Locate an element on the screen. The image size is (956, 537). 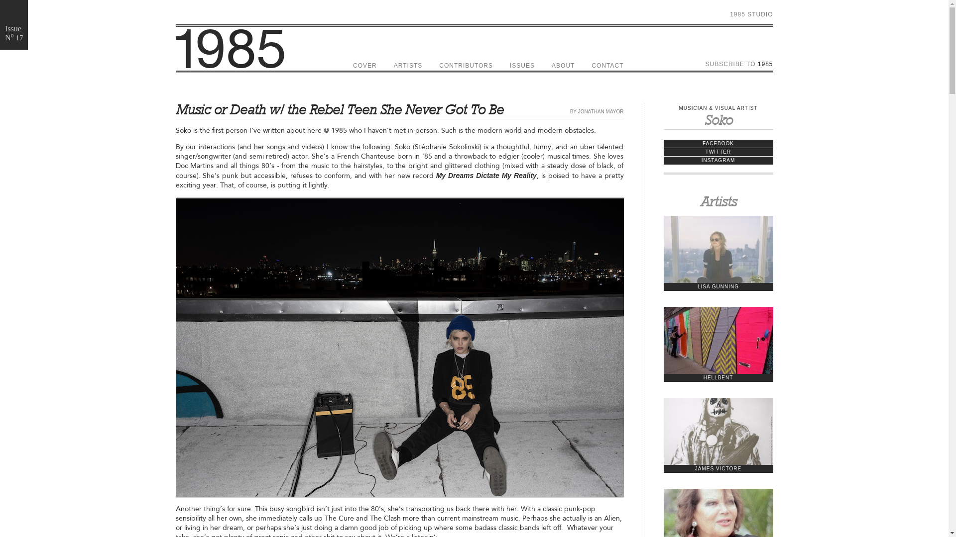
1985 STUDIO is located at coordinates (751, 14).